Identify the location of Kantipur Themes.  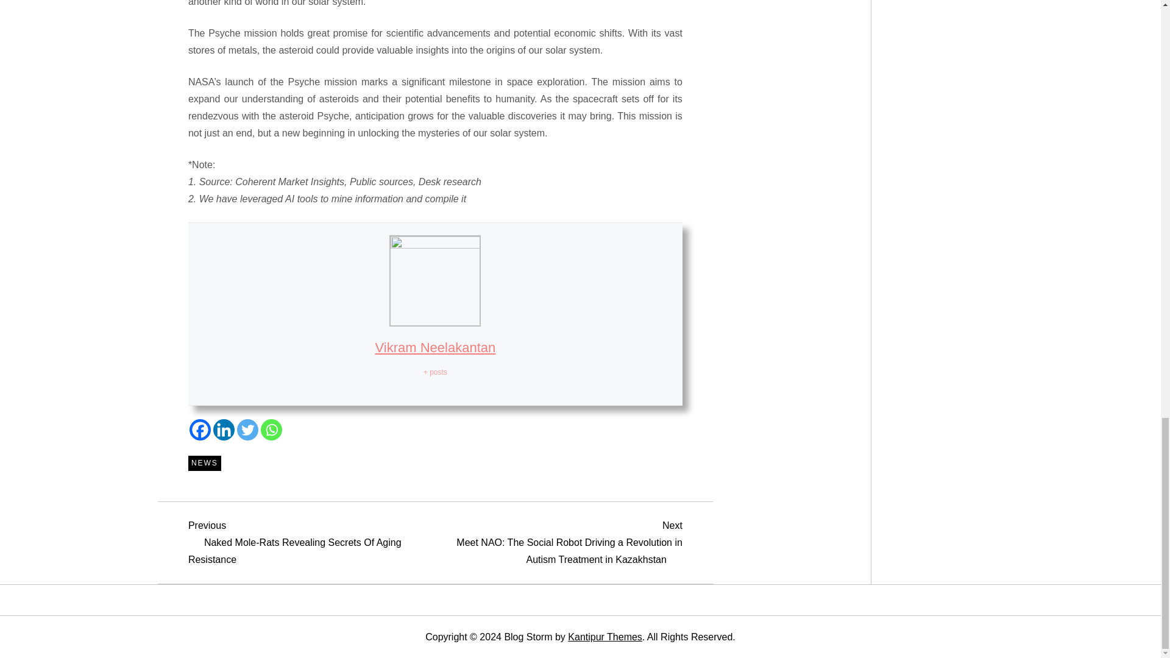
(604, 637).